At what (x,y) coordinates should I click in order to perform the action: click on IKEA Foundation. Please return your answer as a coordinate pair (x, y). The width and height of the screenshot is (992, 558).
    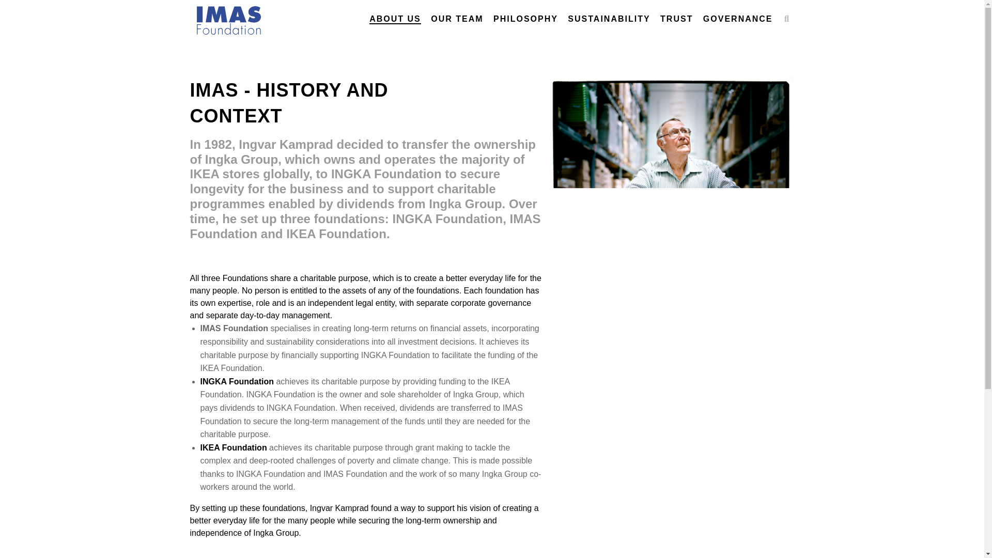
    Looking at the image, I should click on (235, 447).